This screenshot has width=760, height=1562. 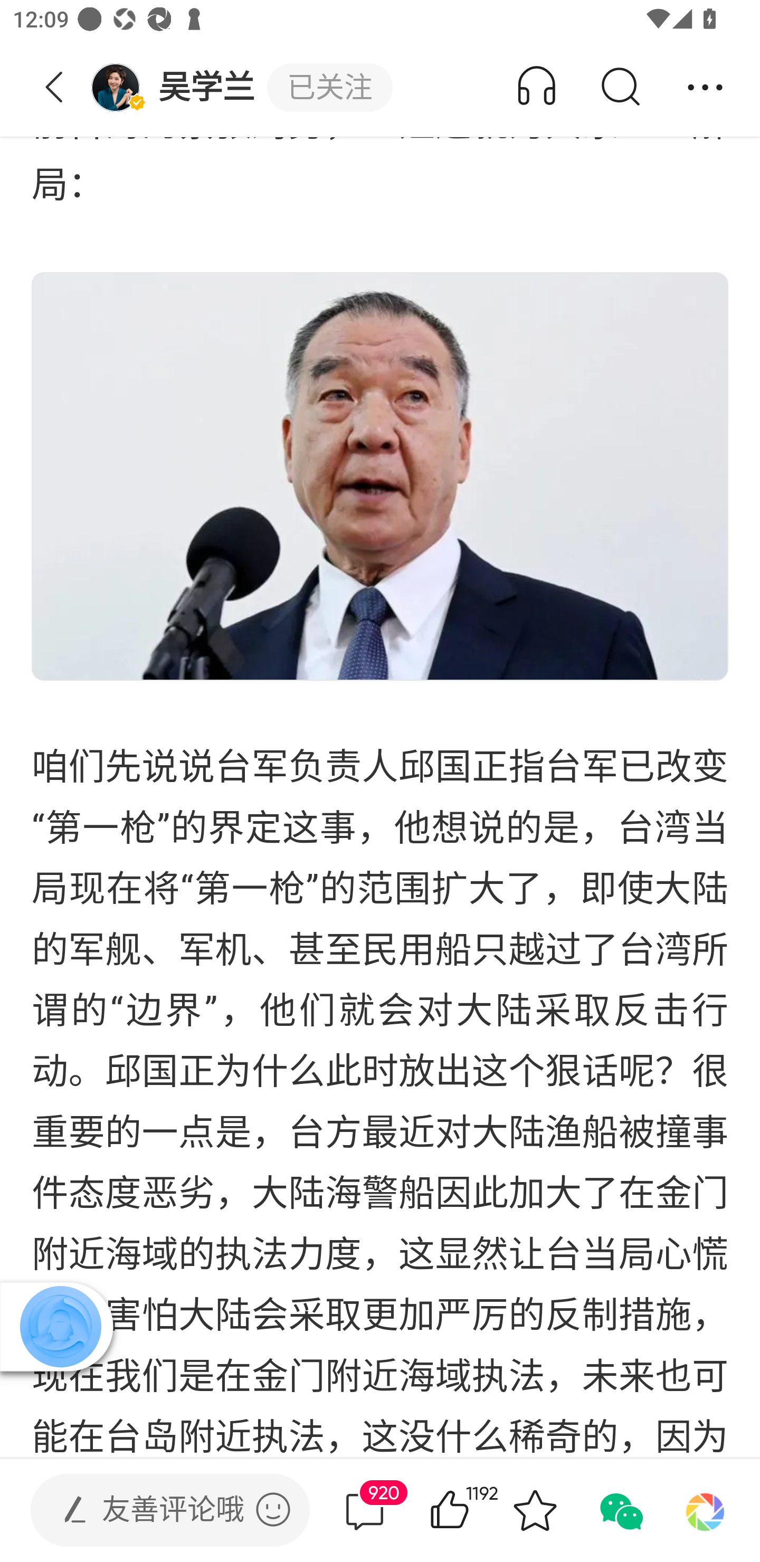 What do you see at coordinates (273, 1509) in the screenshot?
I see `` at bounding box center [273, 1509].